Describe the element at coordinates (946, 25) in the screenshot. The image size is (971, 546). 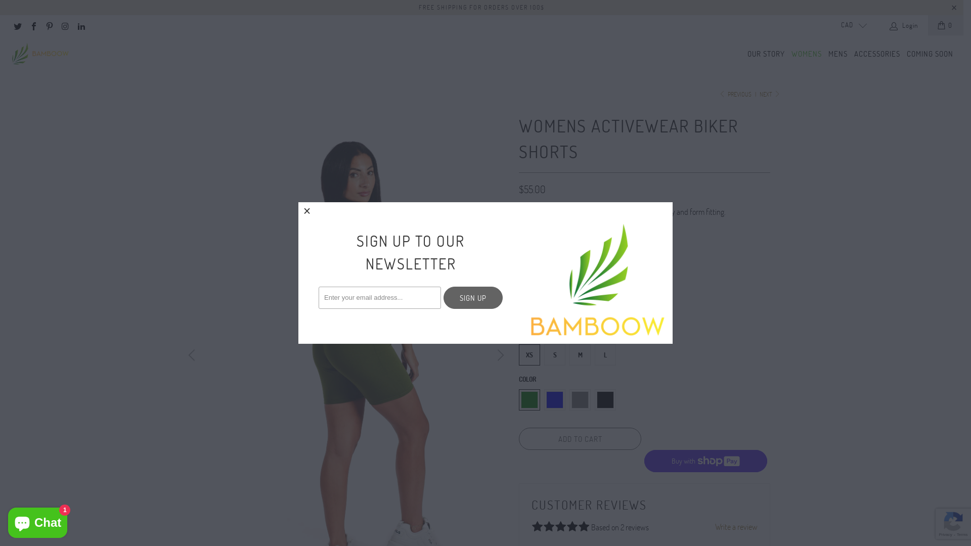
I see `0` at that location.